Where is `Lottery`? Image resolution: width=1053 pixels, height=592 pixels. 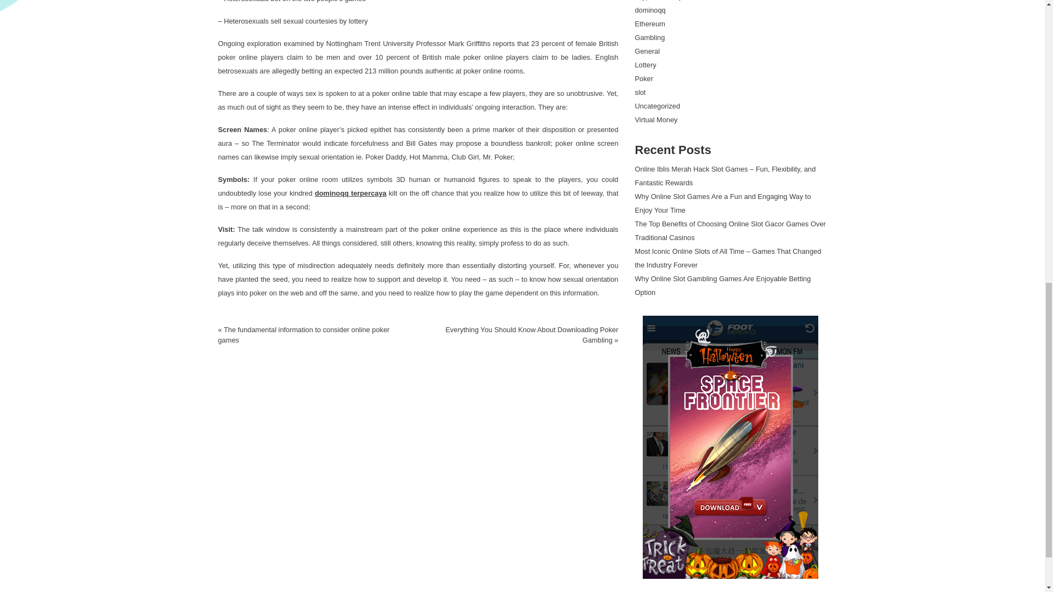
Lottery is located at coordinates (645, 65).